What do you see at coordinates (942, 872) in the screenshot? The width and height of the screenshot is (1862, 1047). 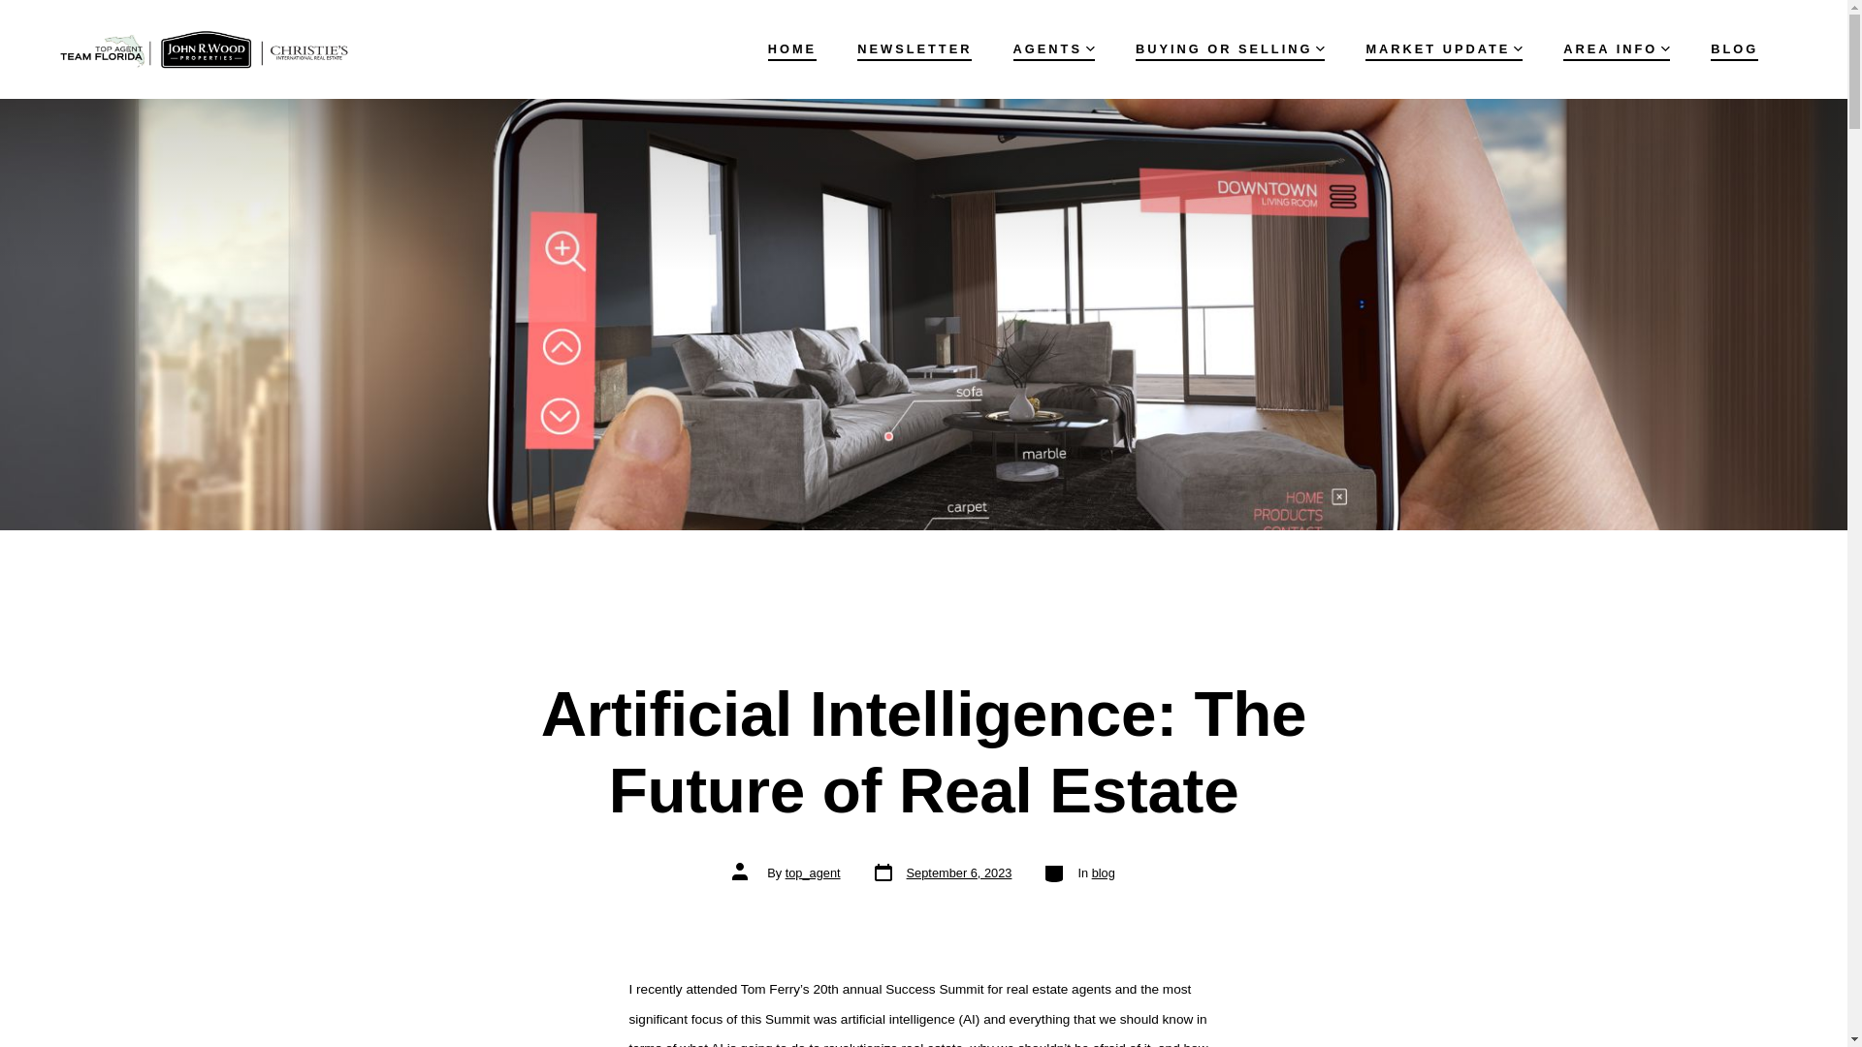 I see `BUYING OR SELLING` at bounding box center [942, 872].